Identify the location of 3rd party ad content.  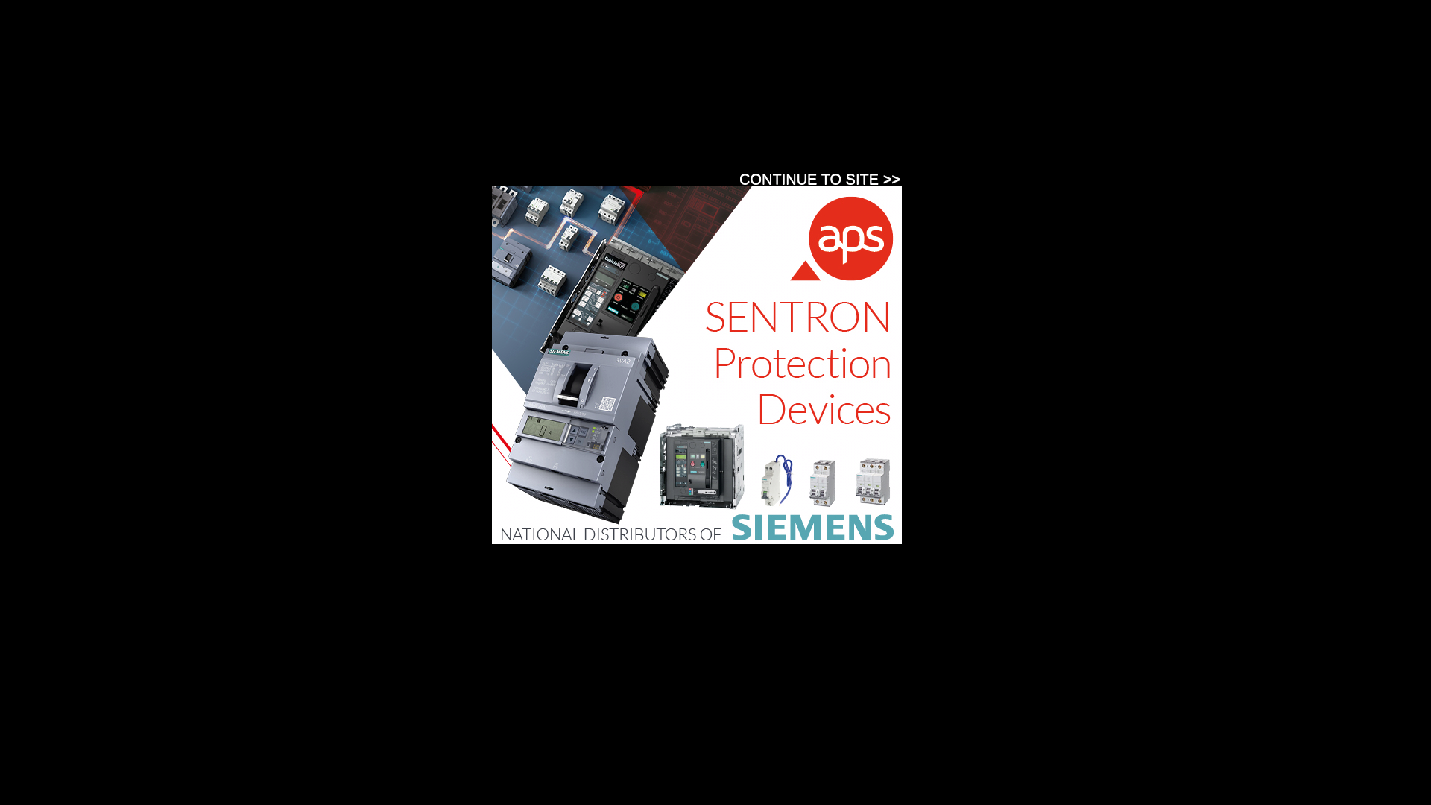
(697, 365).